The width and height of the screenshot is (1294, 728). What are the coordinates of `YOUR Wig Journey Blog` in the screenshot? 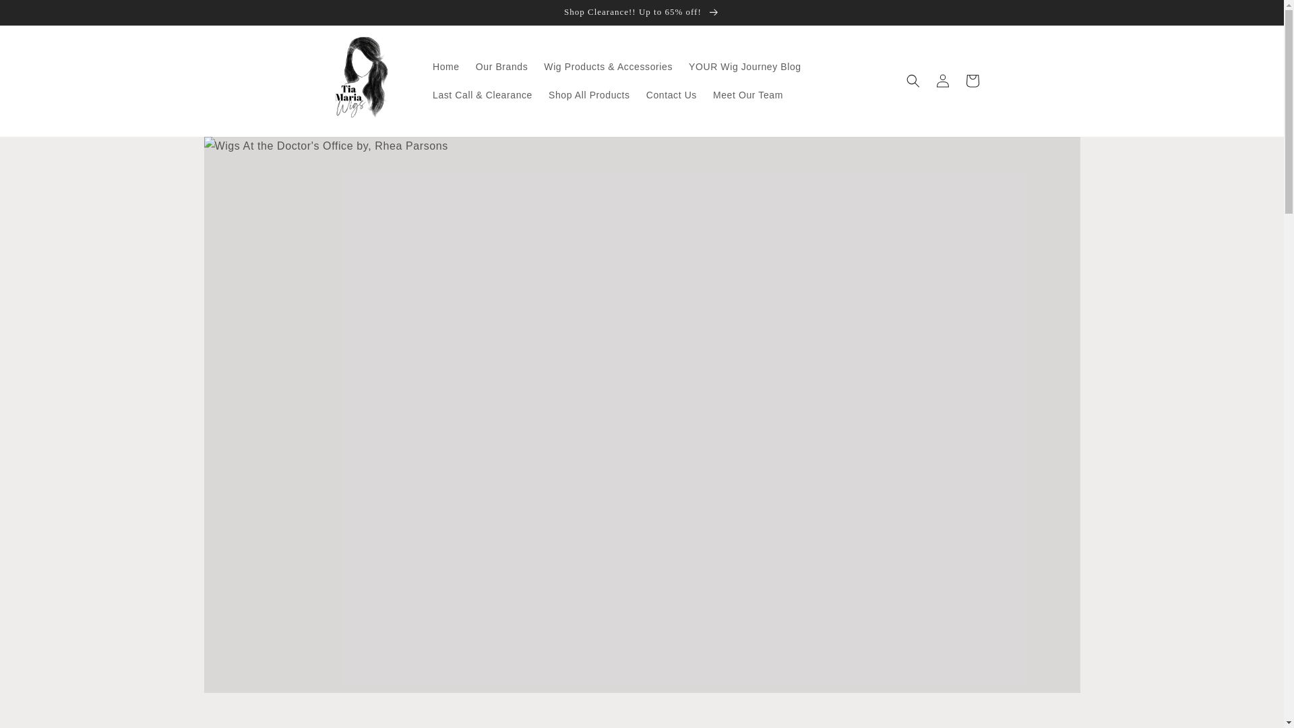 It's located at (745, 66).